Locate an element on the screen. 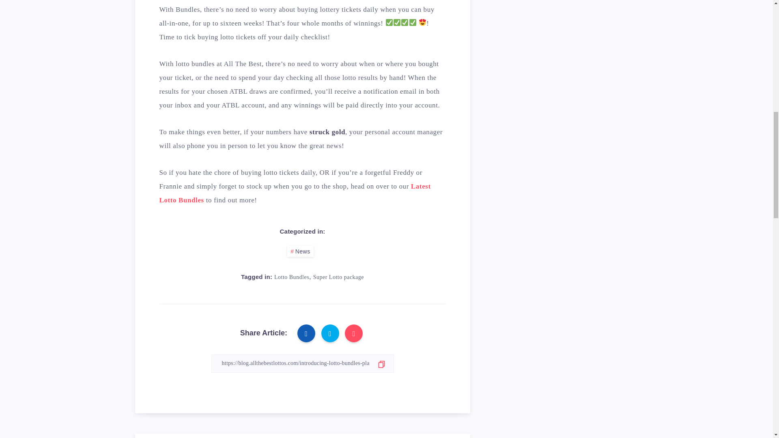 The width and height of the screenshot is (779, 438). Latest Lotto Bundles is located at coordinates (295, 193).